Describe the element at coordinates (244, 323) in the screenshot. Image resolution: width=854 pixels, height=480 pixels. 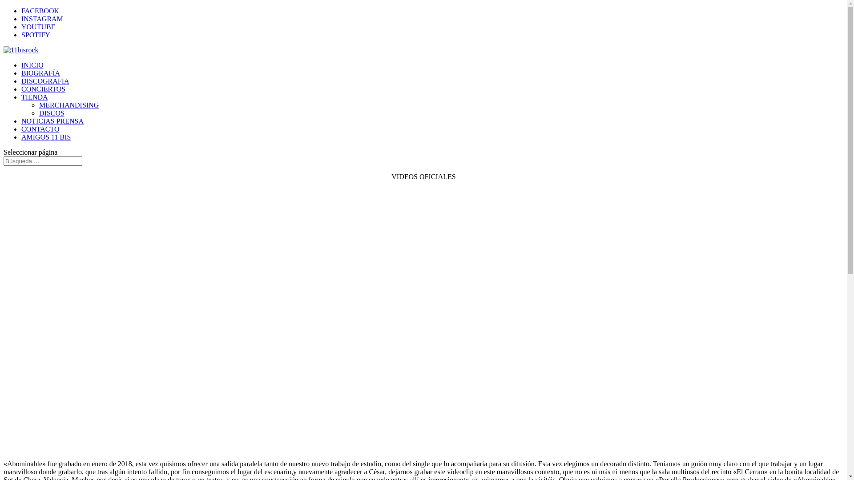
I see `4 BAJO ZERO - Abominable - (Videoclip Oficial)` at that location.